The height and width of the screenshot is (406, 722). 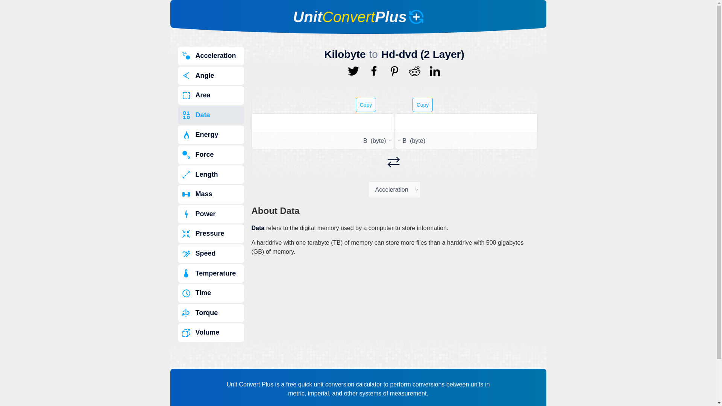 I want to click on Power, so click(x=211, y=214).